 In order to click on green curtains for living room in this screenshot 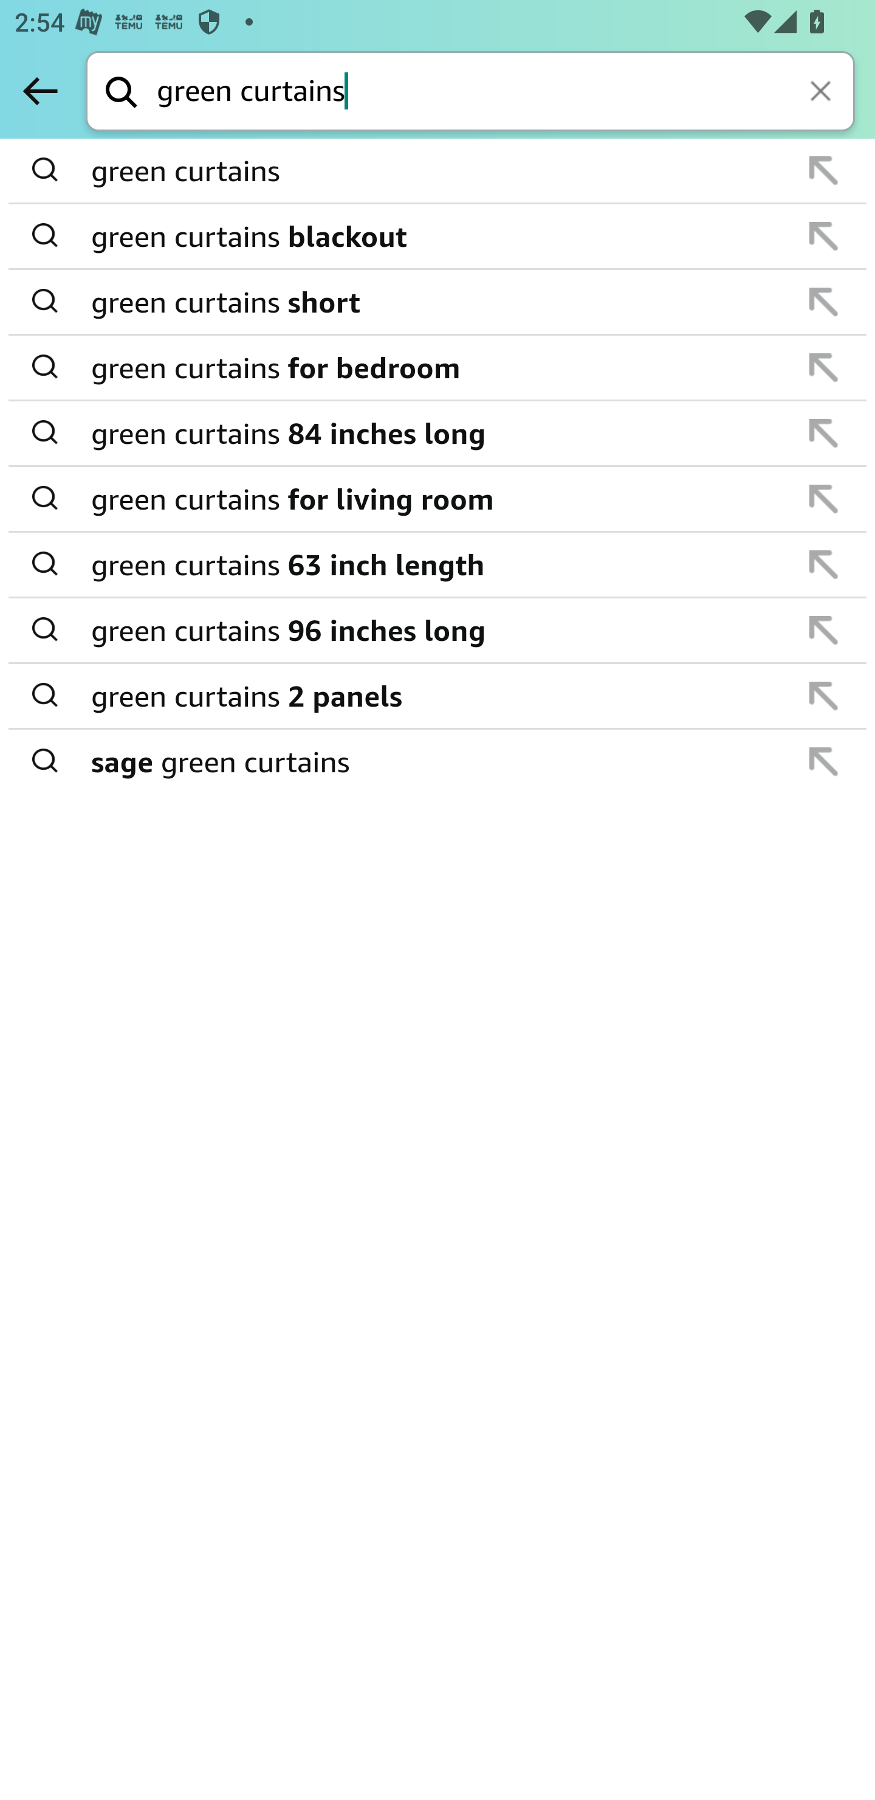, I will do `click(439, 499)`.